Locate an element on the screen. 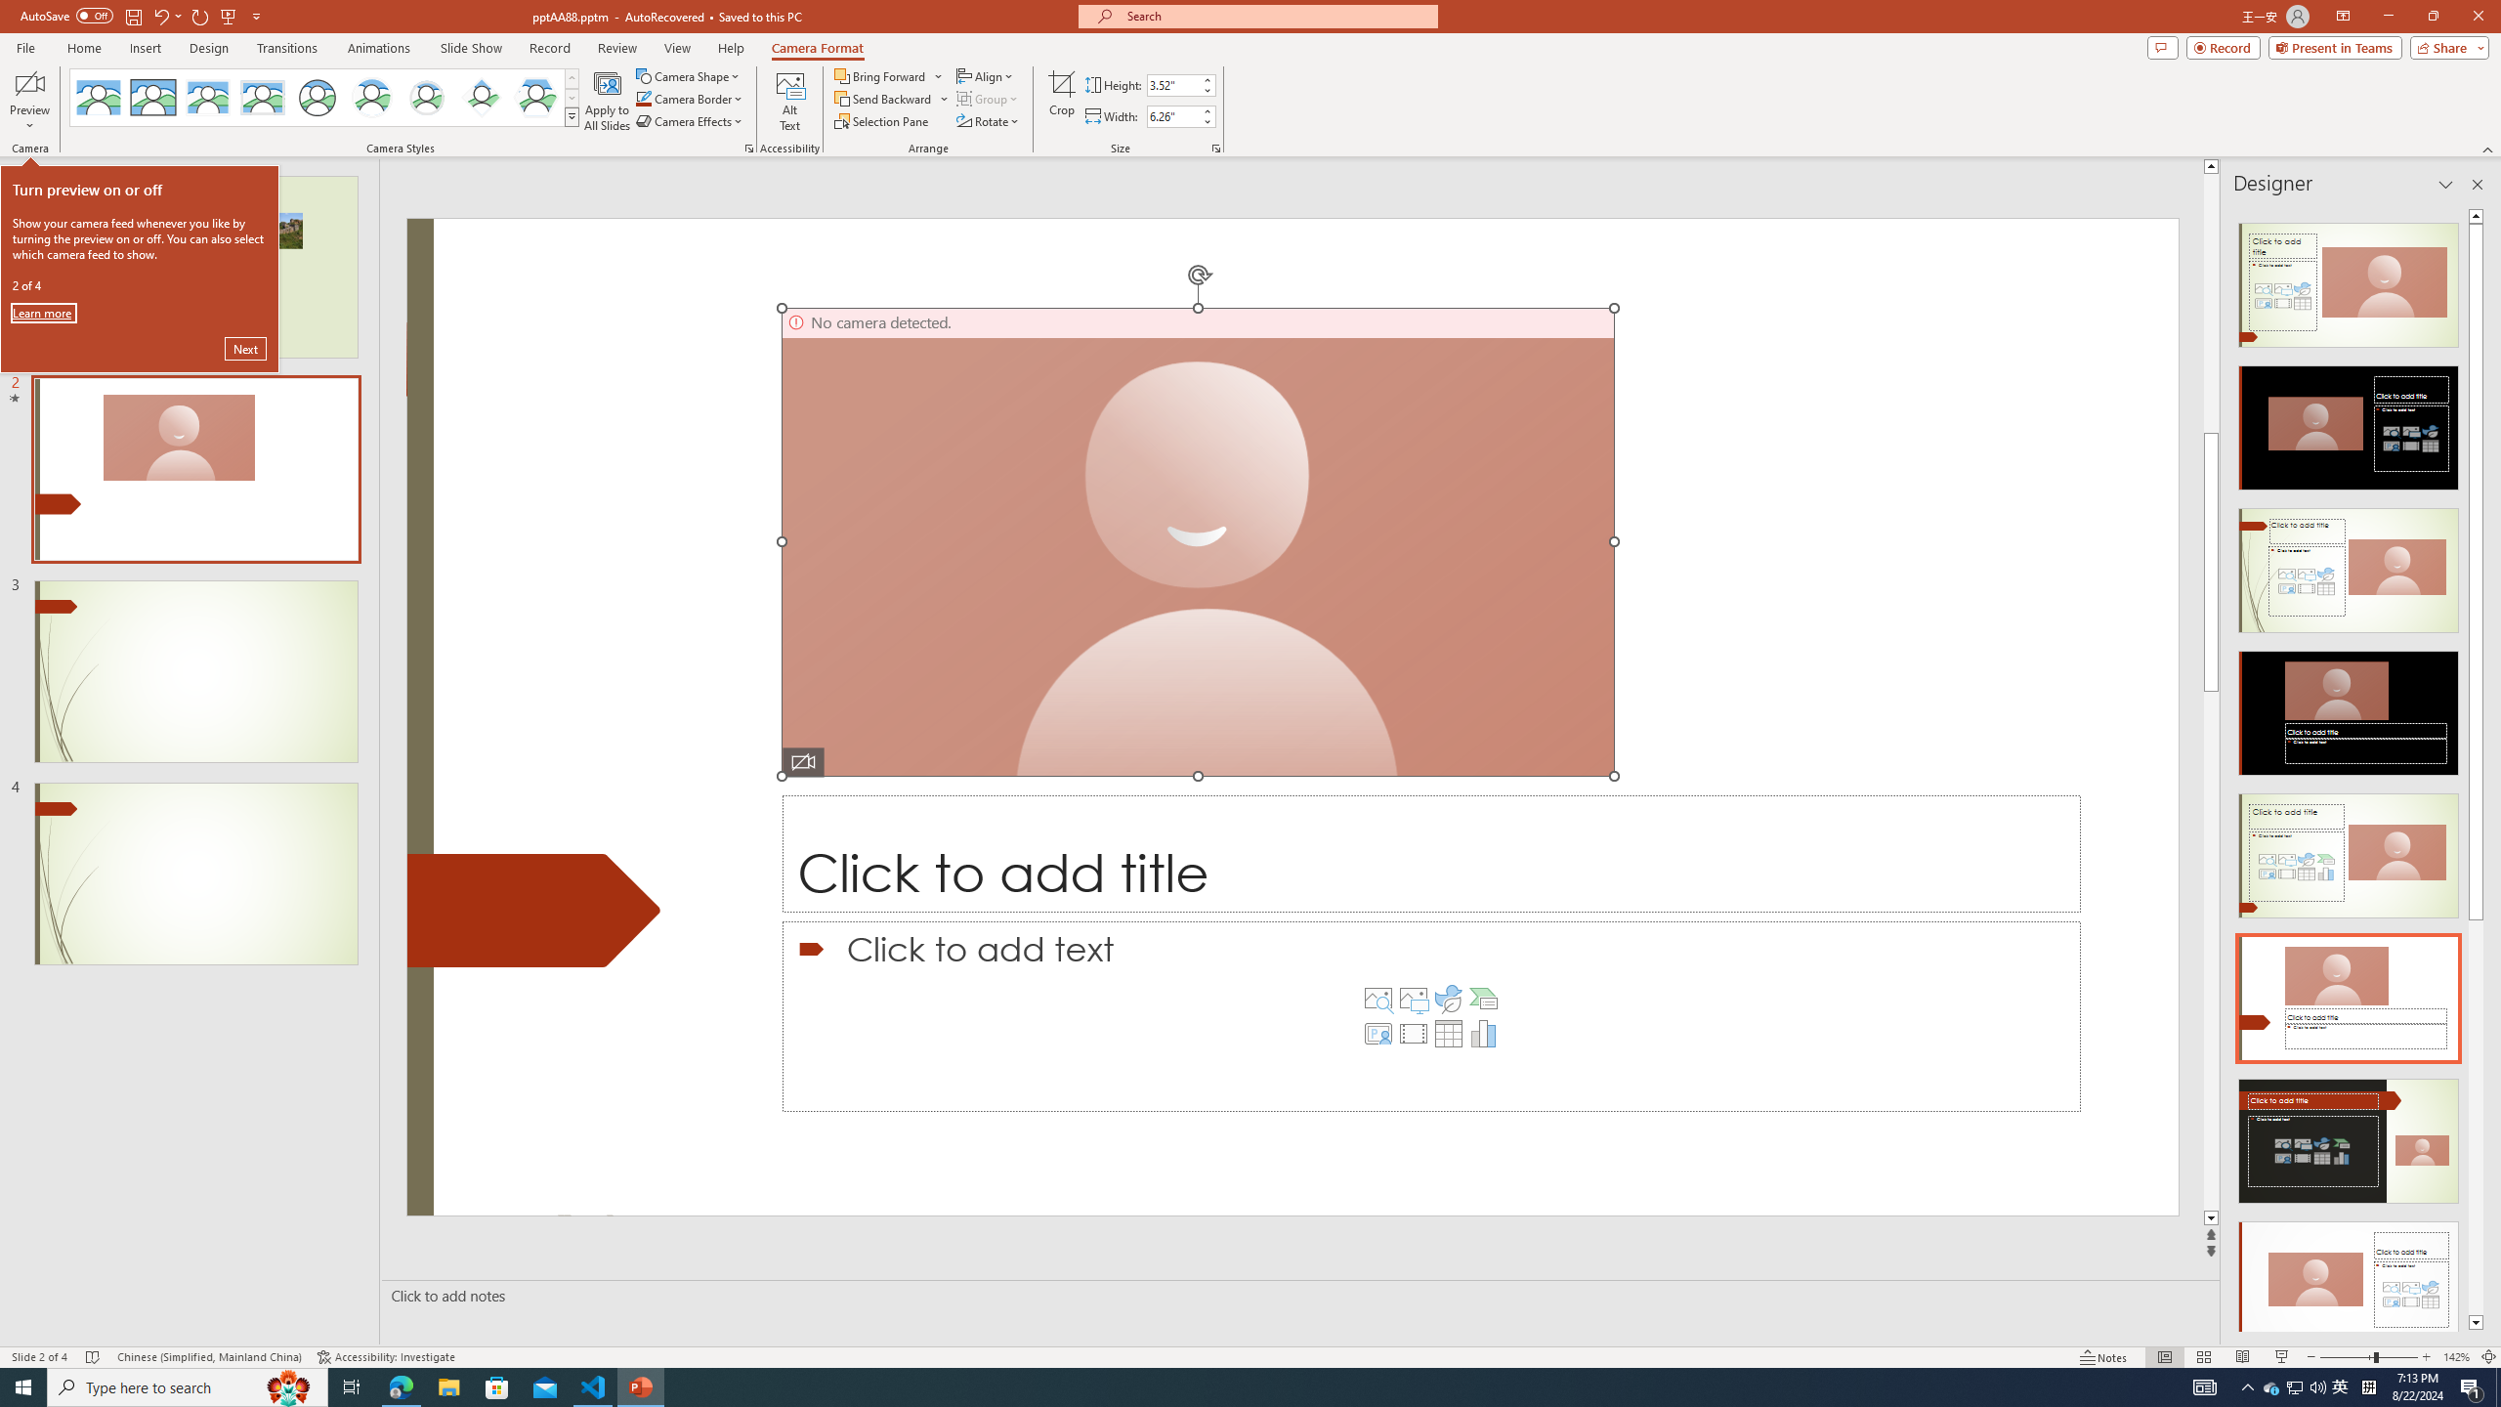  Enable Camera Preview is located at coordinates (29, 83).